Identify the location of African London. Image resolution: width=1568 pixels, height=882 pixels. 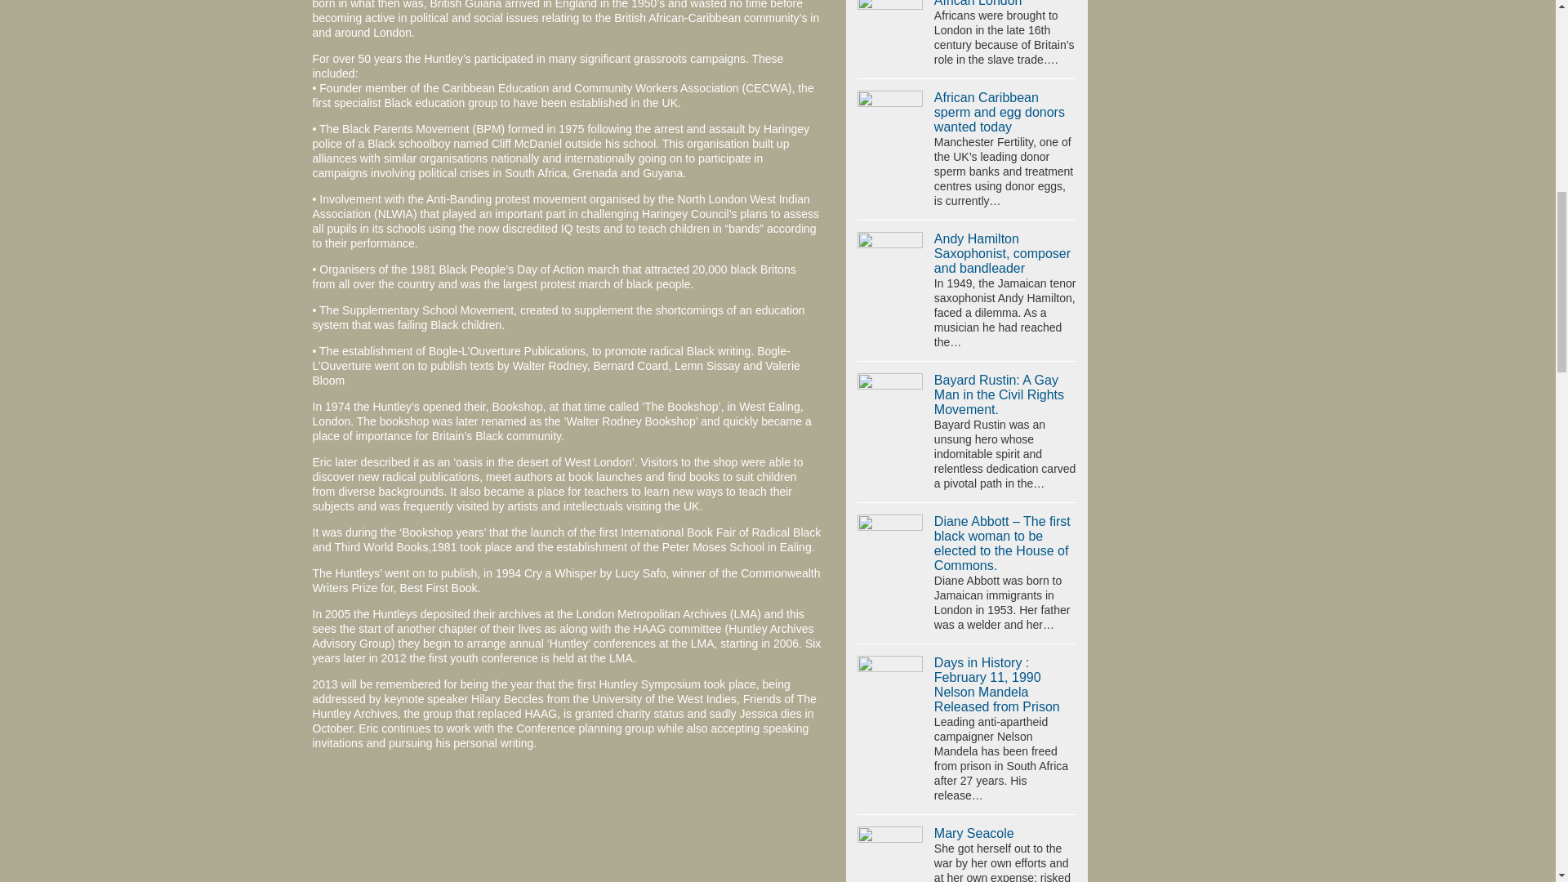
(978, 3).